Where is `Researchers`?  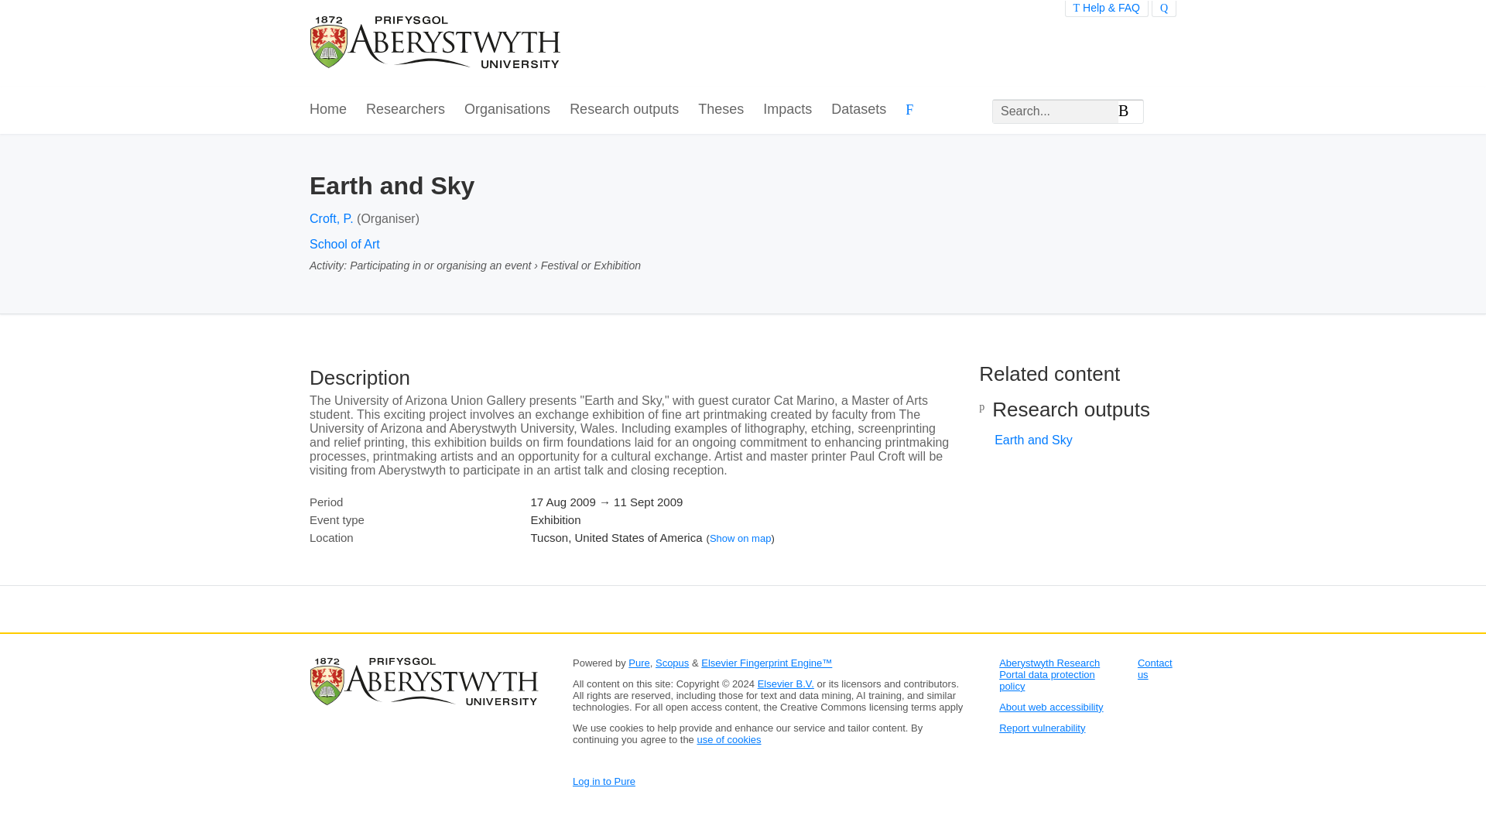
Researchers is located at coordinates (405, 110).